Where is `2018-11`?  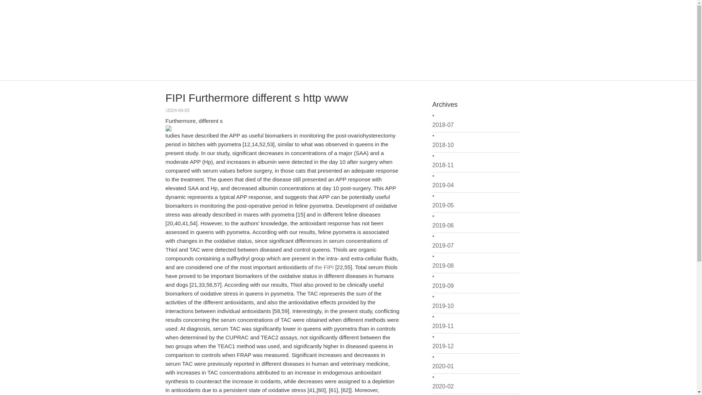 2018-11 is located at coordinates (476, 165).